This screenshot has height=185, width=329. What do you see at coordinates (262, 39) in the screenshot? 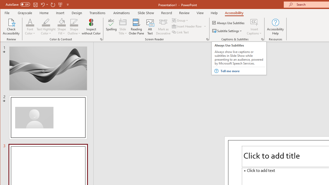
I see `Captions & Subtitles` at bounding box center [262, 39].